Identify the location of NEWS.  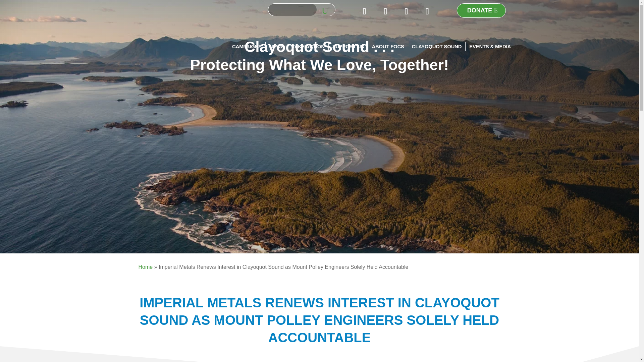
(276, 47).